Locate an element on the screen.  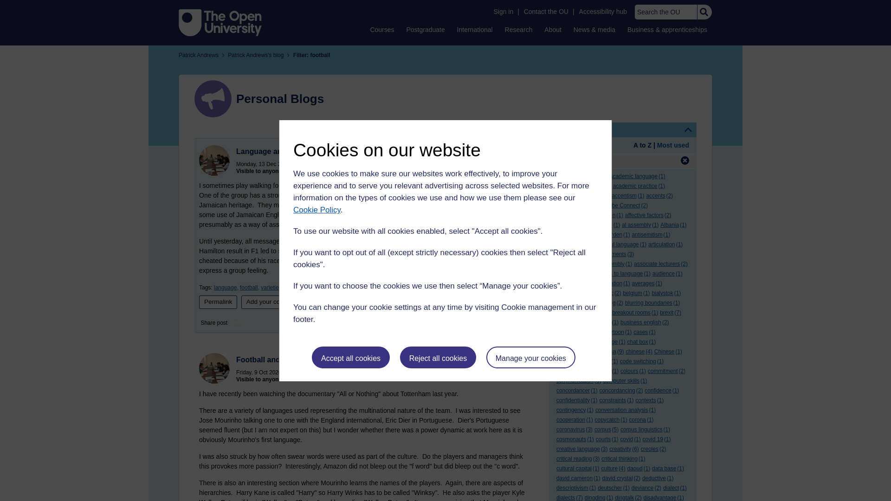
Click to remove filter tag is located at coordinates (684, 161).